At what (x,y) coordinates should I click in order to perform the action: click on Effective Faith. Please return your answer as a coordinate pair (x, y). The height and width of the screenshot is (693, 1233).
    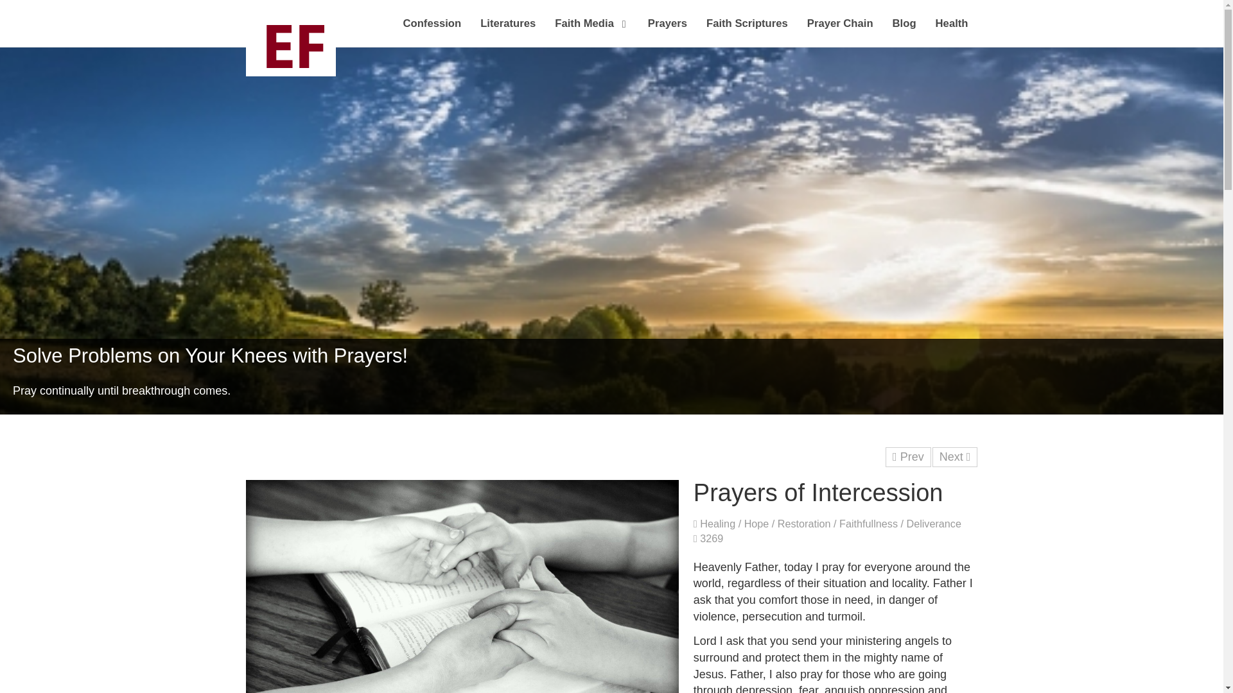
    Looking at the image, I should click on (290, 45).